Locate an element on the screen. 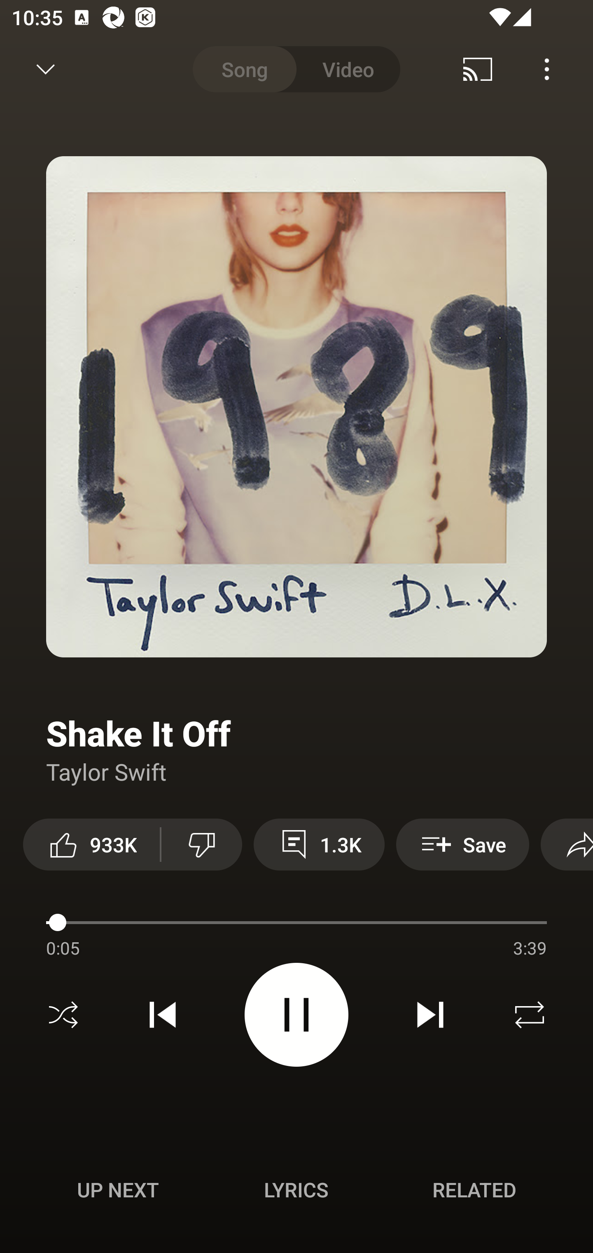 This screenshot has height=1253, width=593. Dislike is located at coordinates (201, 844).